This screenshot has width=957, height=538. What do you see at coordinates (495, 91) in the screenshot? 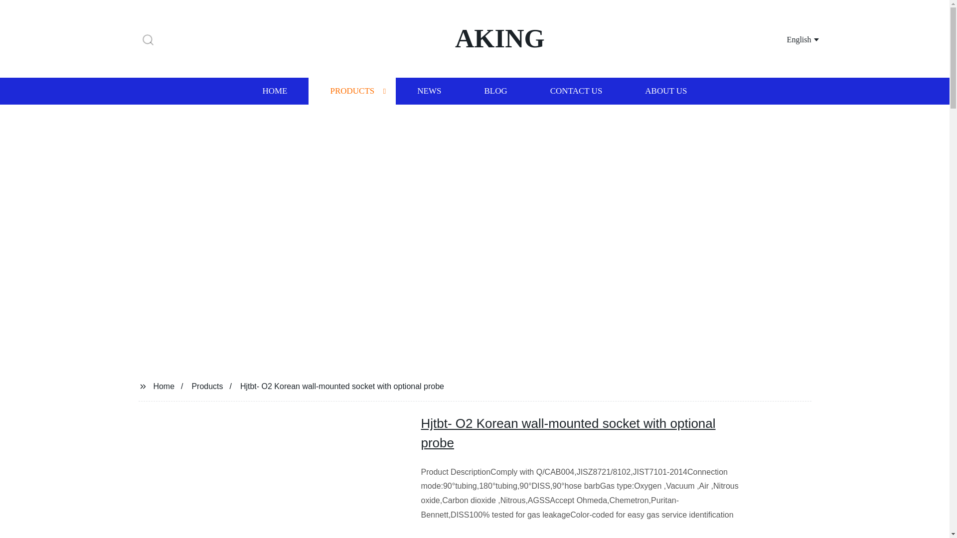
I see `BLOG` at bounding box center [495, 91].